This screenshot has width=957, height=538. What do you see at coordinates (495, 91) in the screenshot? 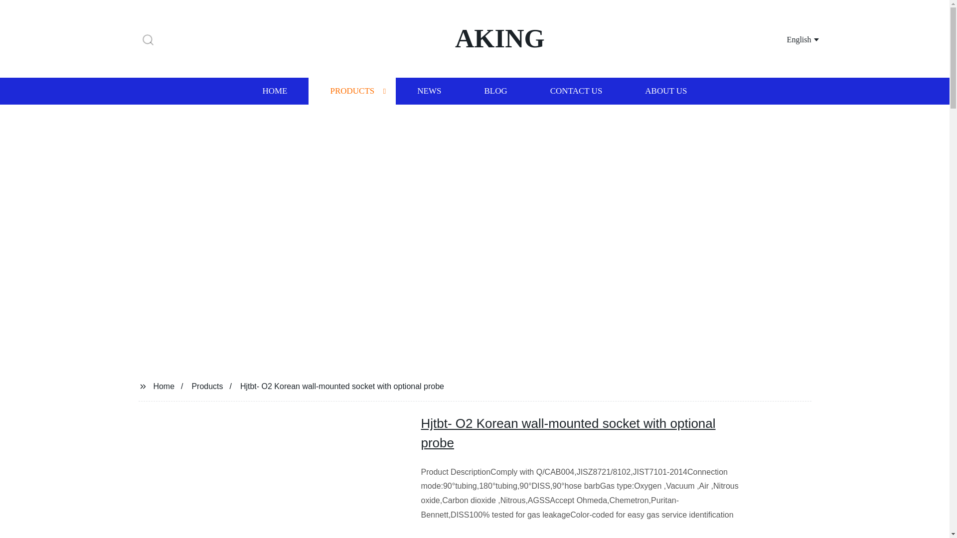
I see `BLOG` at bounding box center [495, 91].